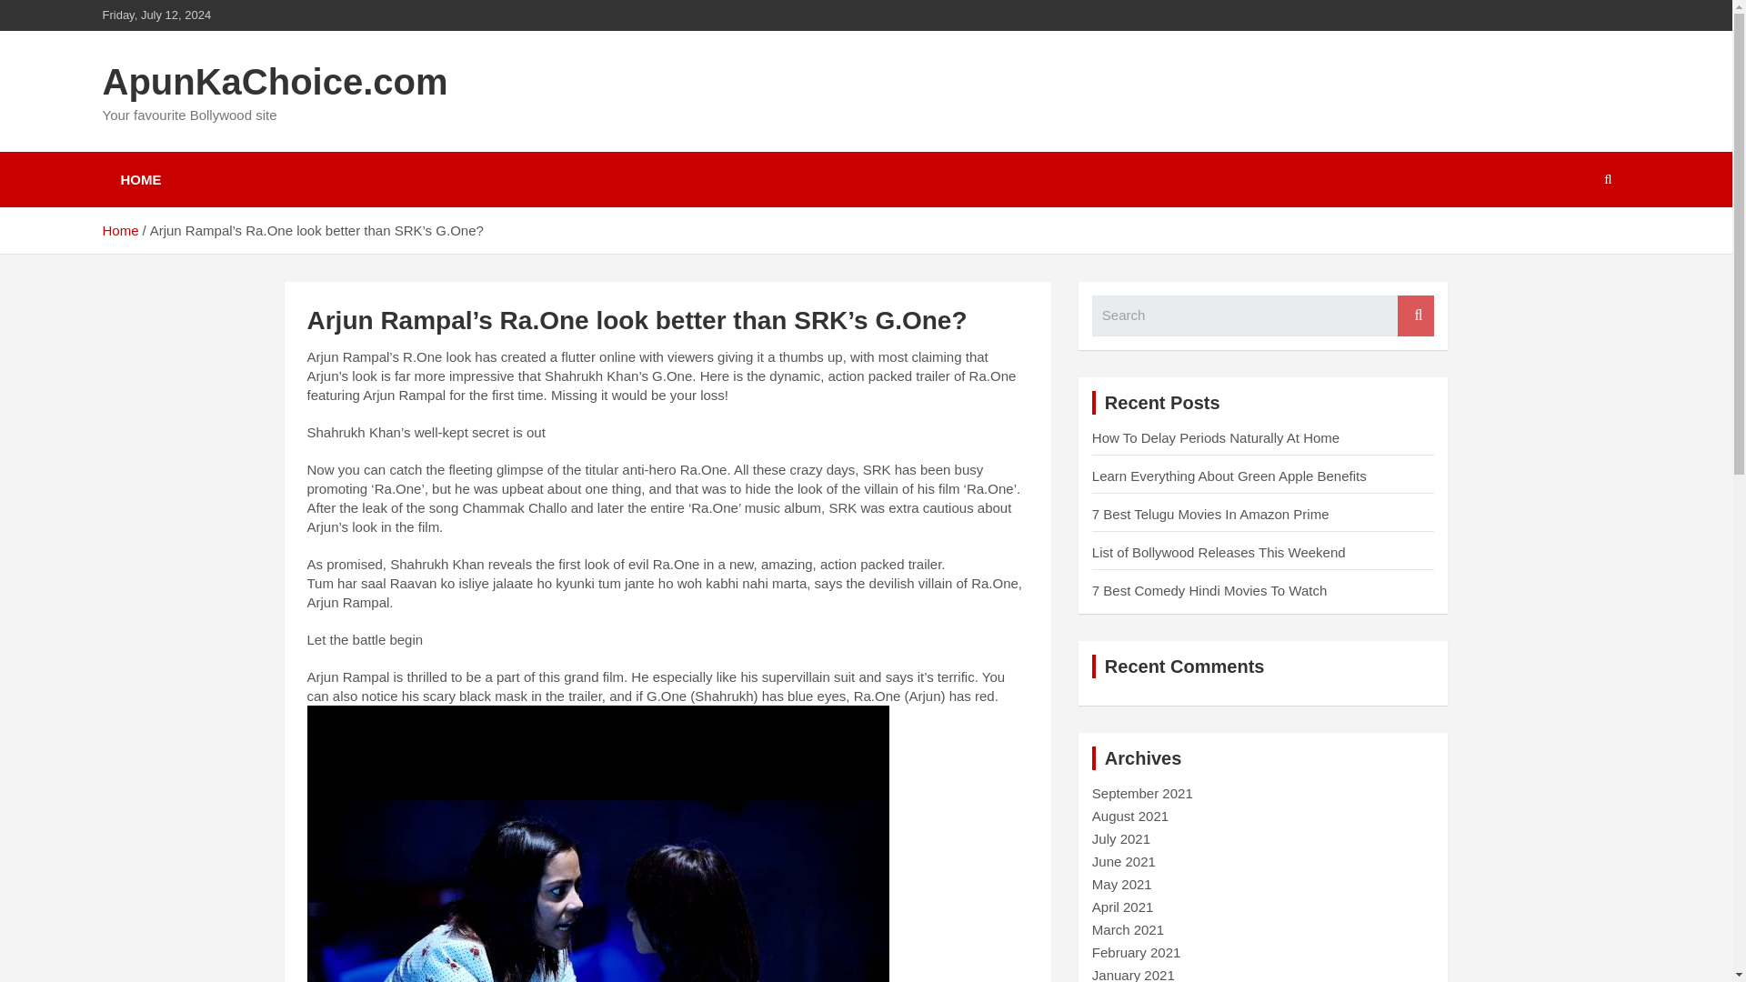 The height and width of the screenshot is (982, 1746). Describe the element at coordinates (1210, 514) in the screenshot. I see `7 Best Telugu Movies In Amazon Prime` at that location.